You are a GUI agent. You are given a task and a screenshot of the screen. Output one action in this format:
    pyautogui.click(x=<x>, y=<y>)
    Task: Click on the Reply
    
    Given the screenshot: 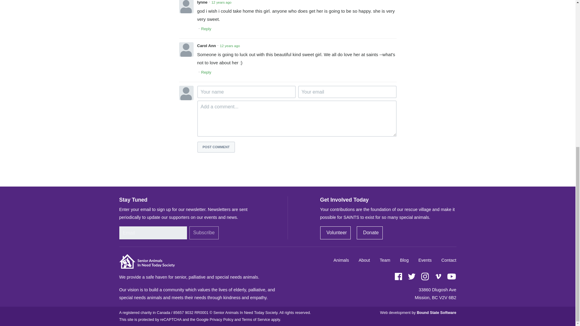 What is the action you would take?
    pyautogui.click(x=206, y=29)
    